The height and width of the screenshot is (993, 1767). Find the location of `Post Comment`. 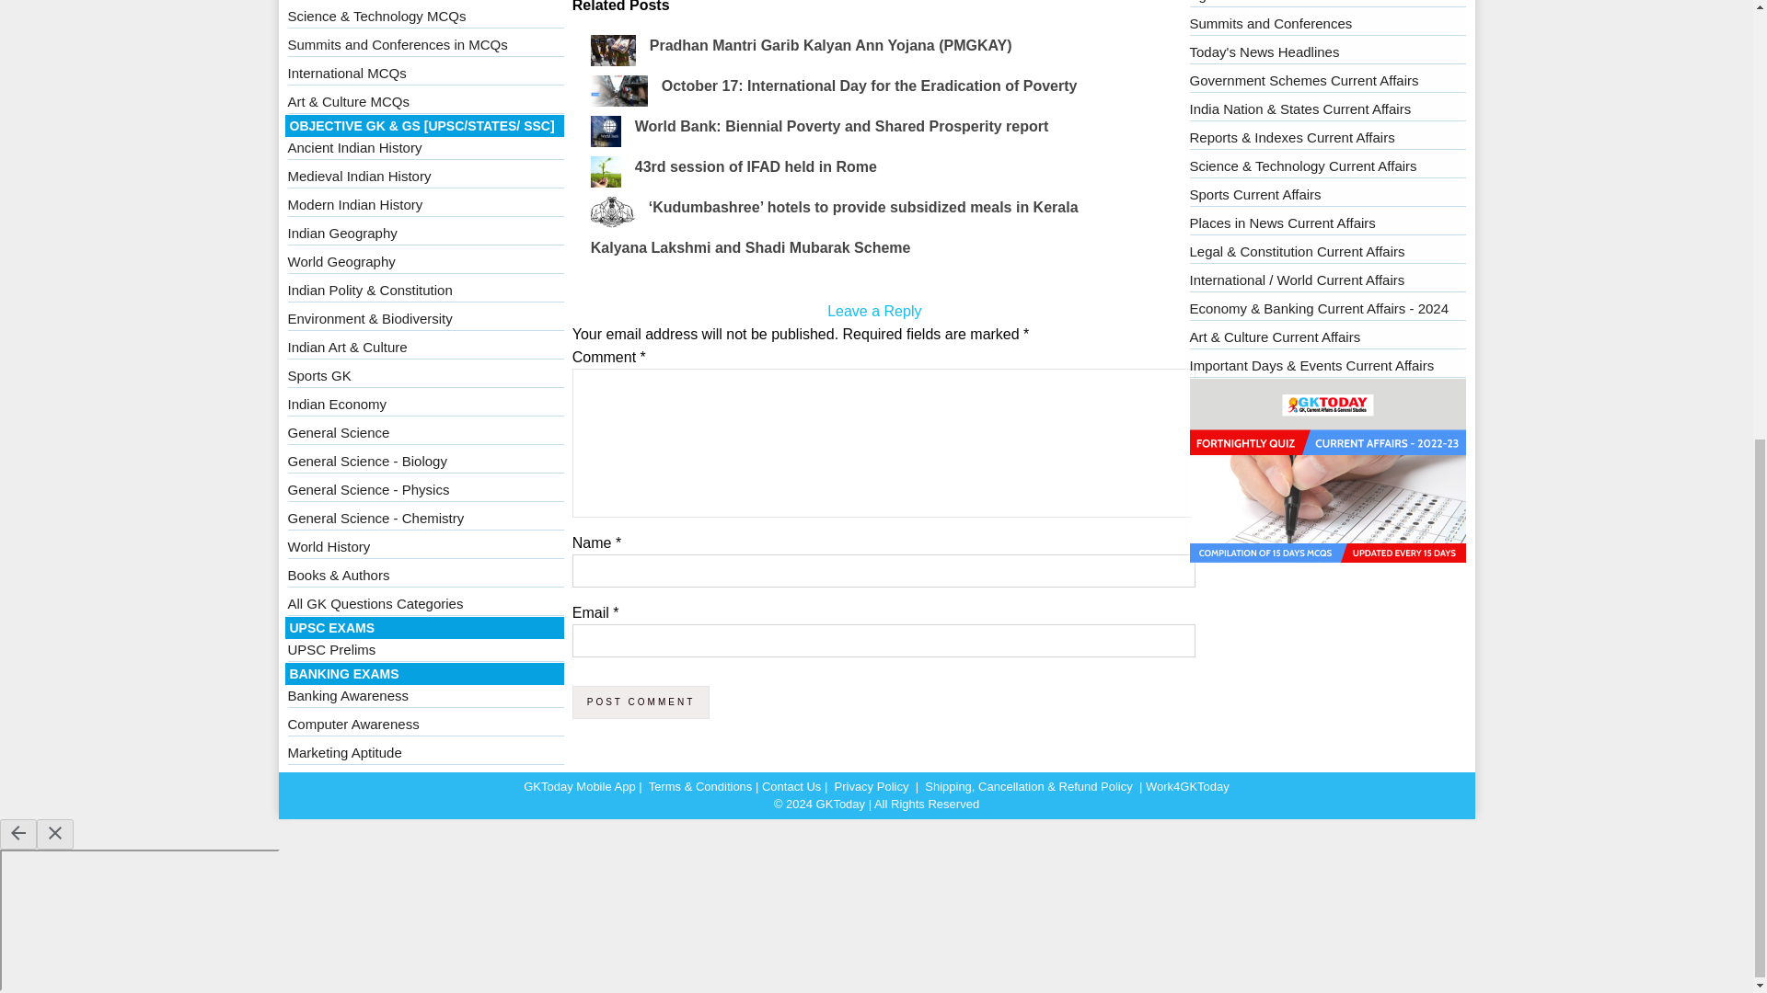

Post Comment is located at coordinates (641, 702).